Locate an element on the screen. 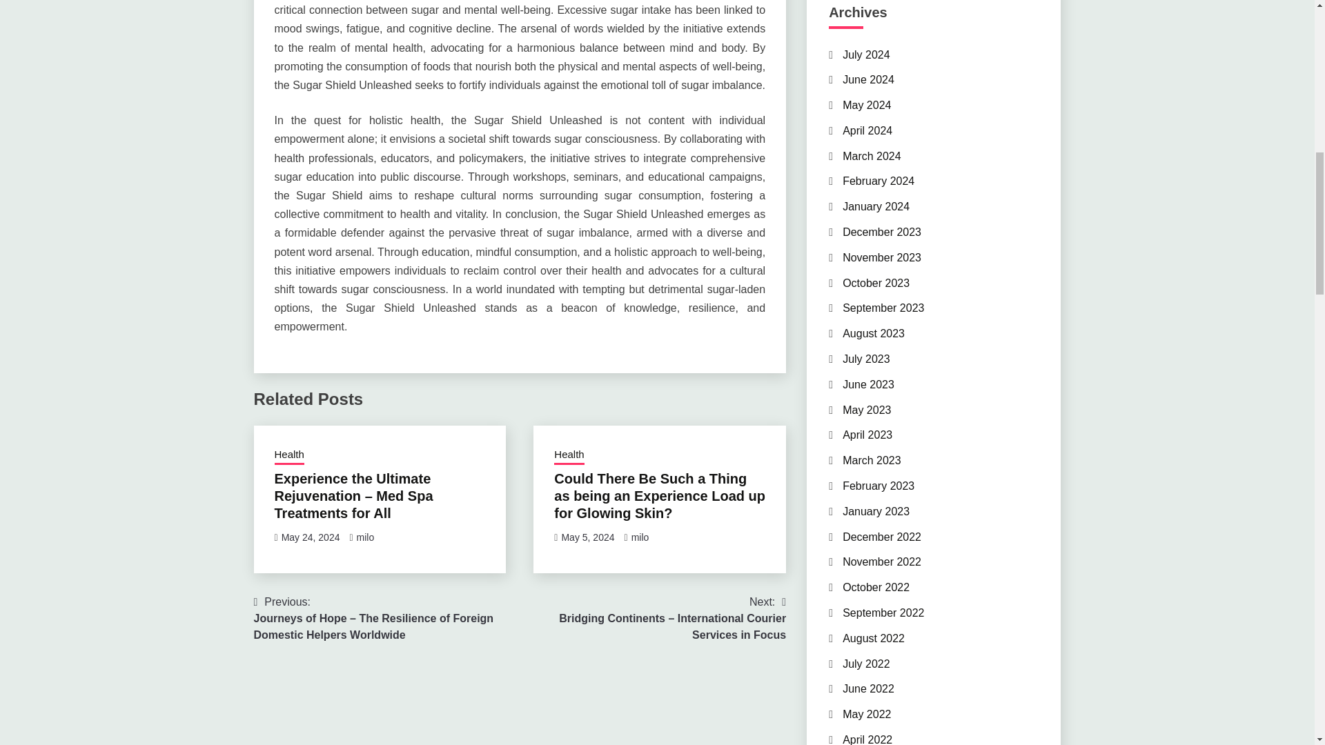  Health is located at coordinates (289, 455).